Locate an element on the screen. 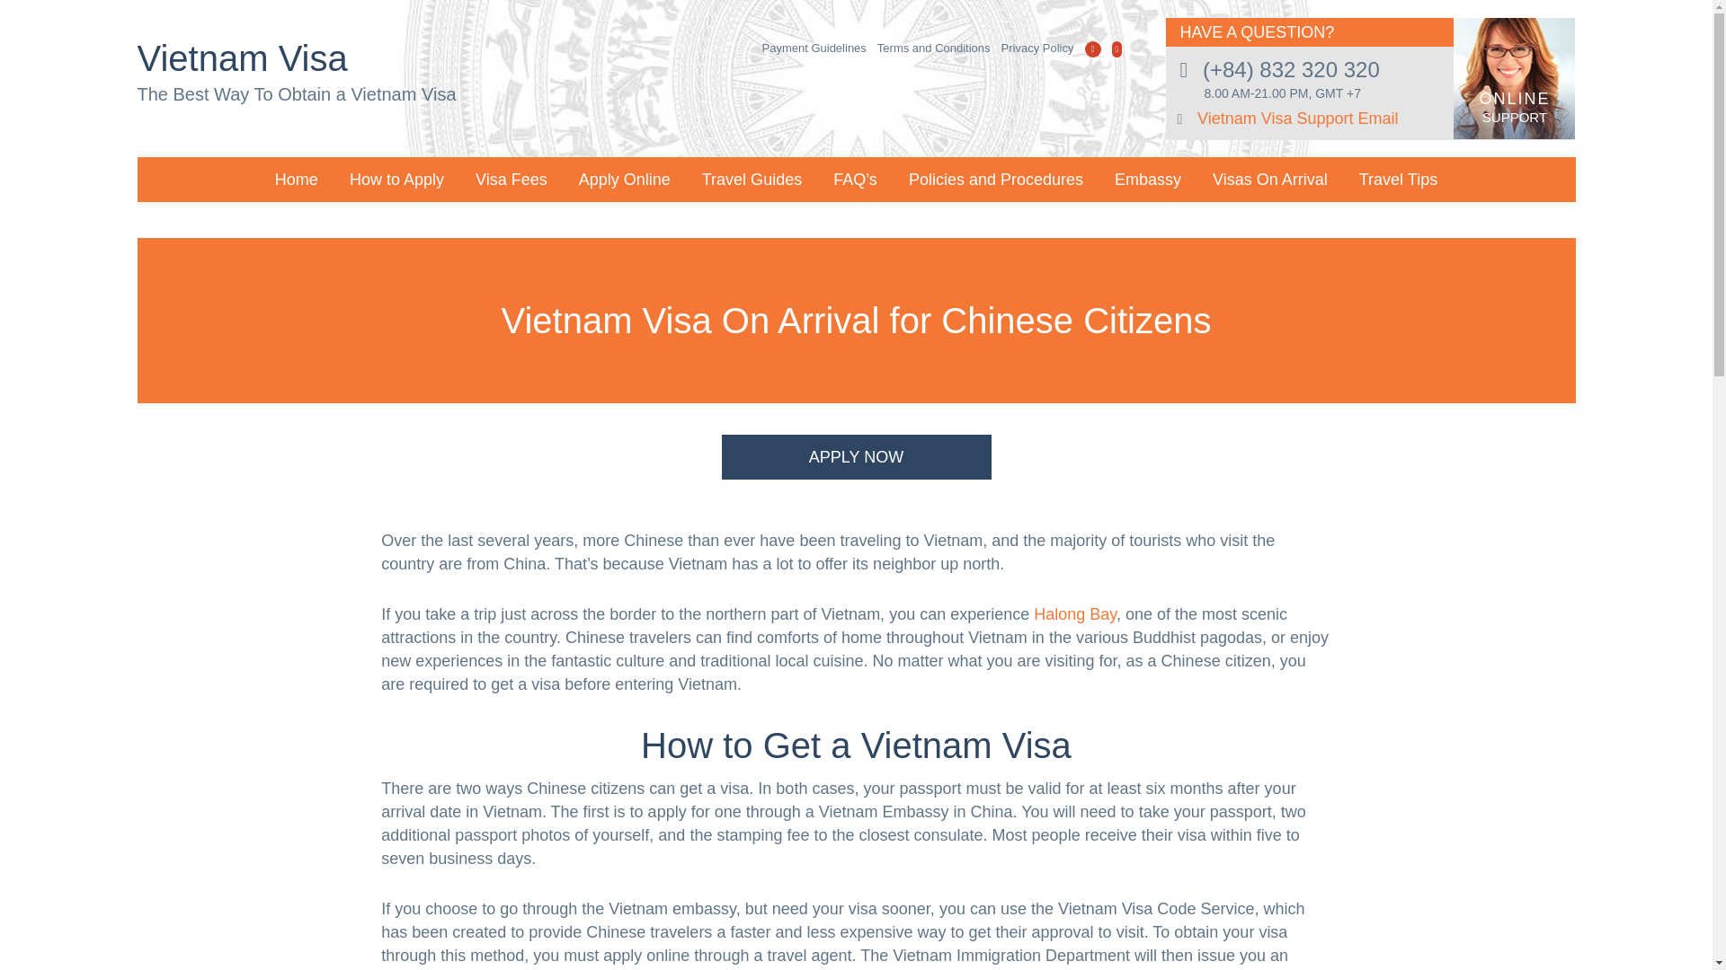 This screenshot has height=970, width=1726. APPLY NOW is located at coordinates (856, 456).